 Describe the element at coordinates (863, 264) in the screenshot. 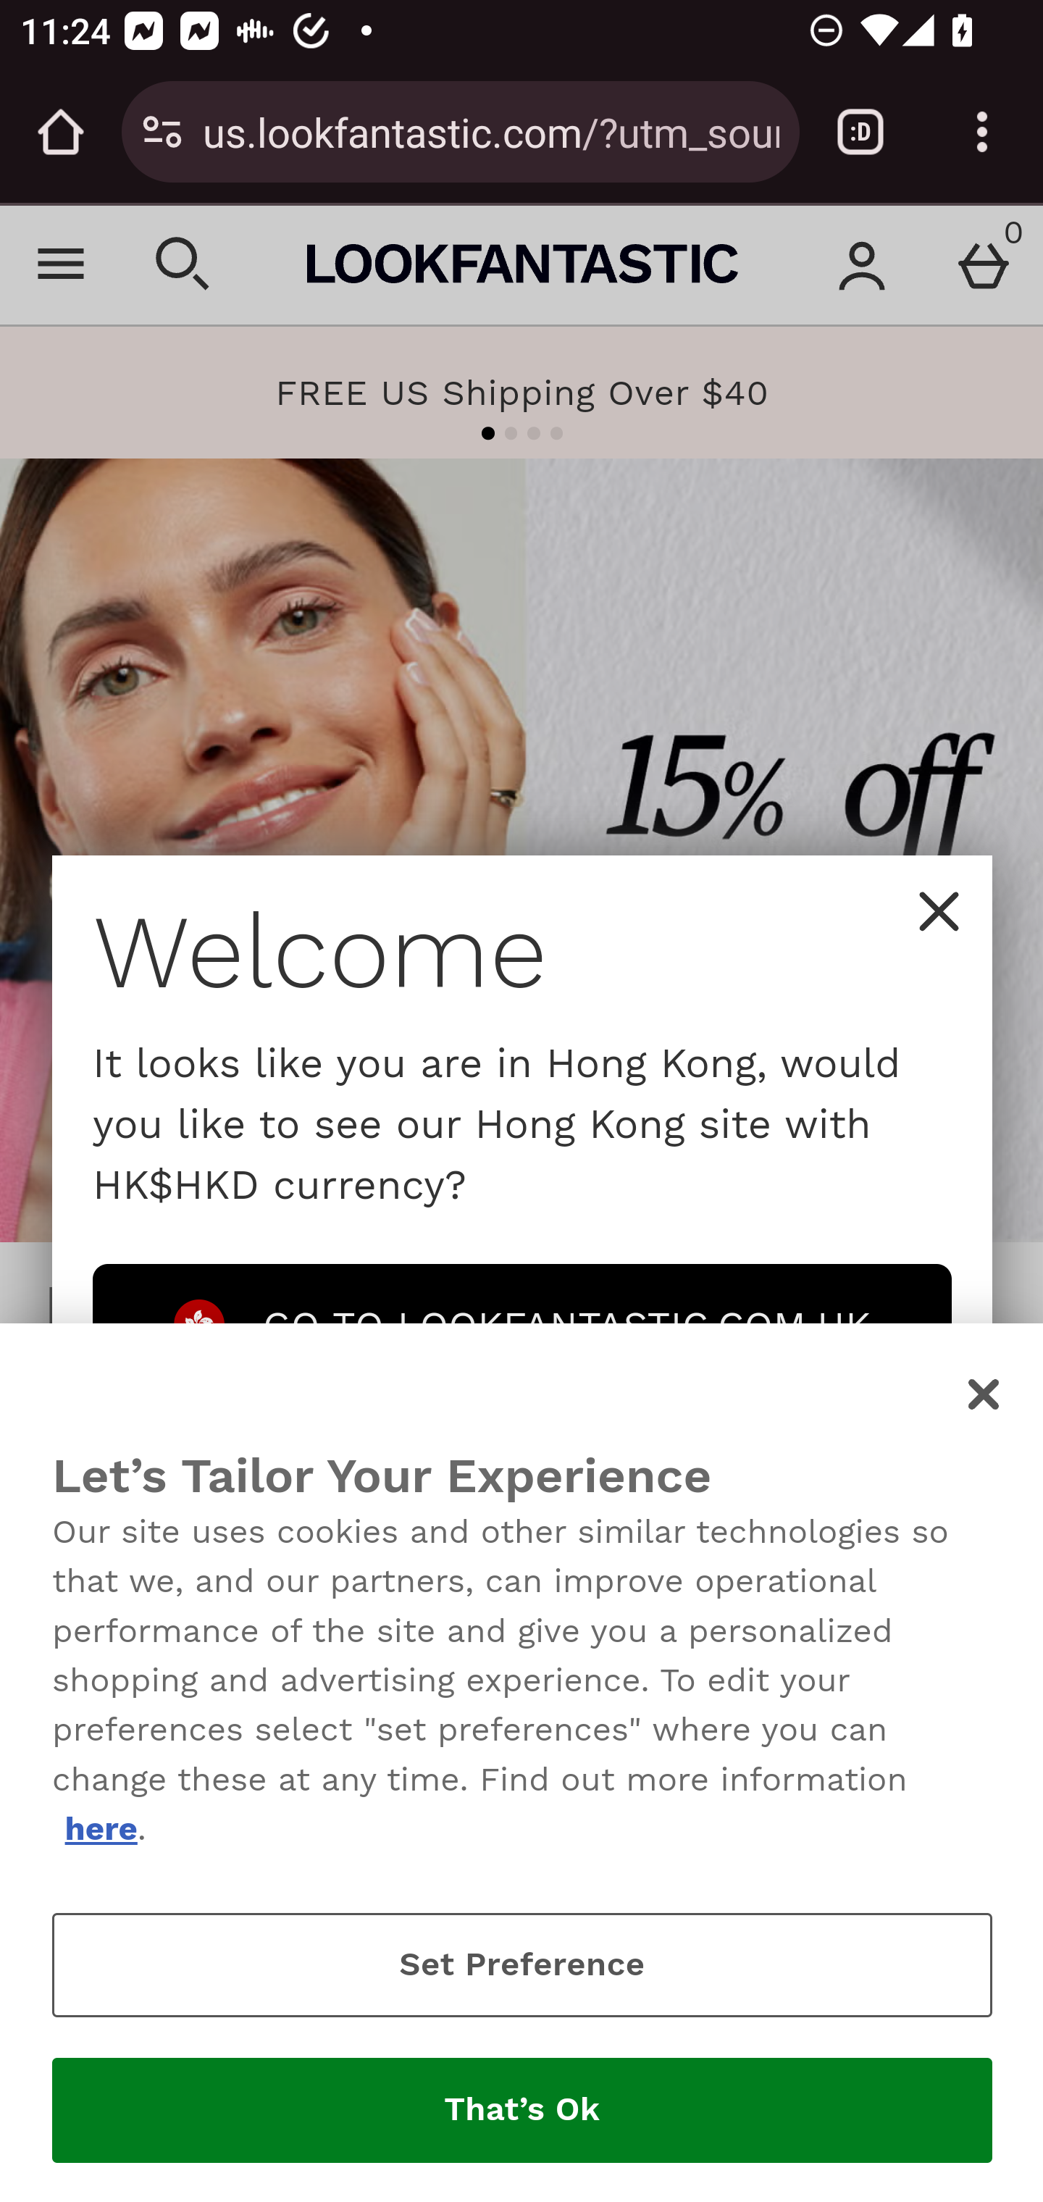

I see `Account menu` at that location.